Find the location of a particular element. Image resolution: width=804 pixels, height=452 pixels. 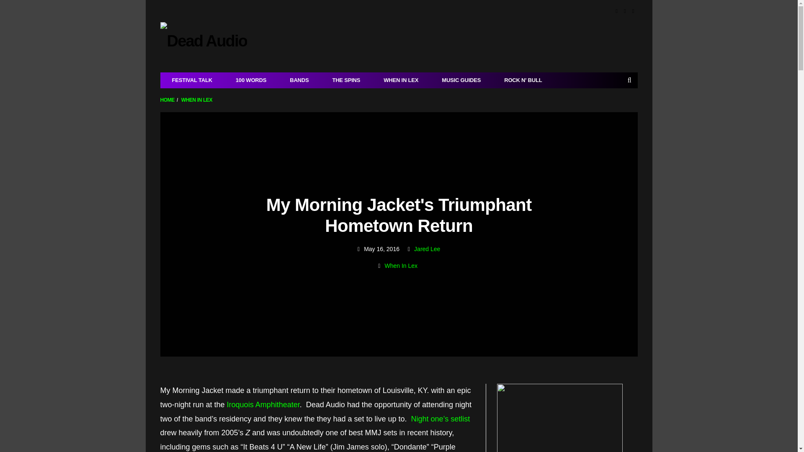

THE SPINS is located at coordinates (346, 80).